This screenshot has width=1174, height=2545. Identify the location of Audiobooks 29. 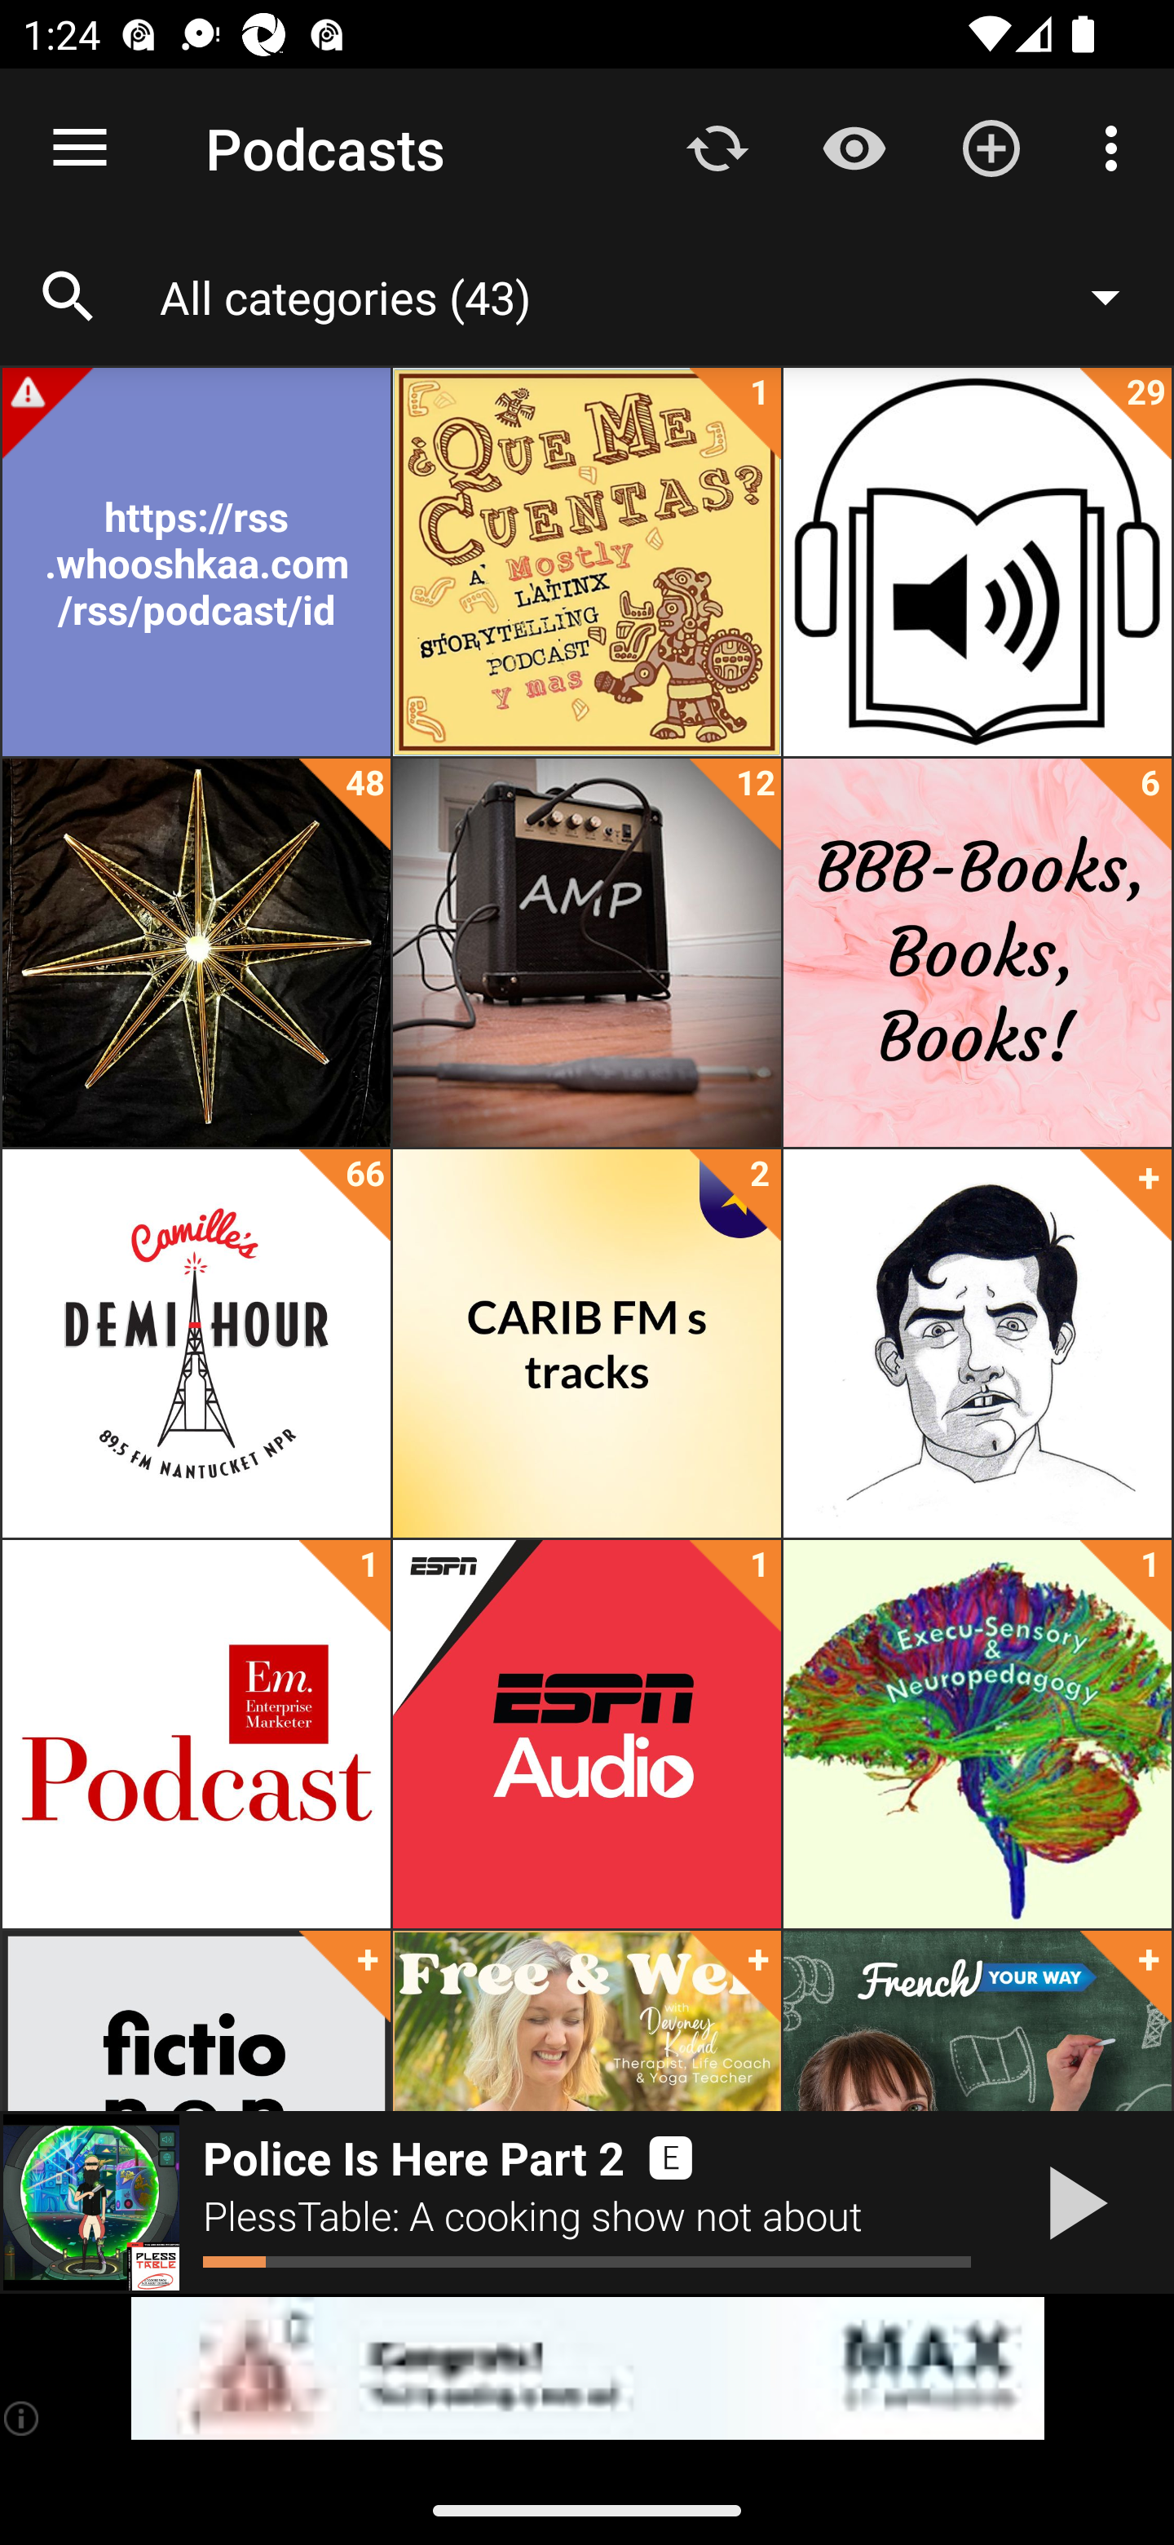
(977, 562).